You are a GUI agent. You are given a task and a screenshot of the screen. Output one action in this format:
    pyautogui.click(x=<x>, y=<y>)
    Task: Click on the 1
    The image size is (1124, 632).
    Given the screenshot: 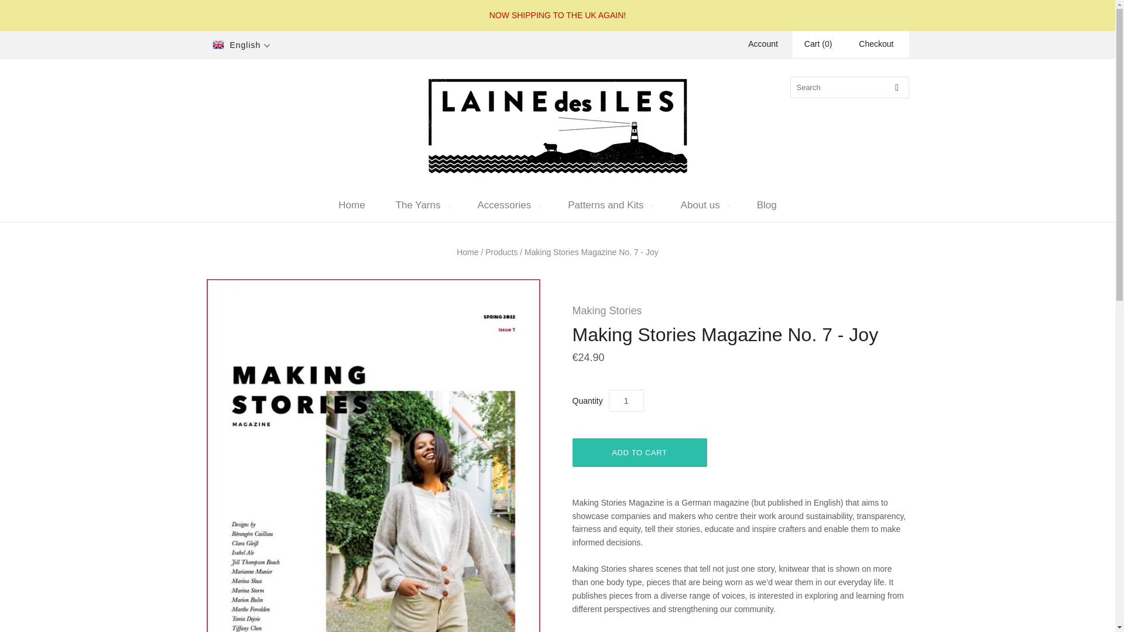 What is the action you would take?
    pyautogui.click(x=626, y=401)
    